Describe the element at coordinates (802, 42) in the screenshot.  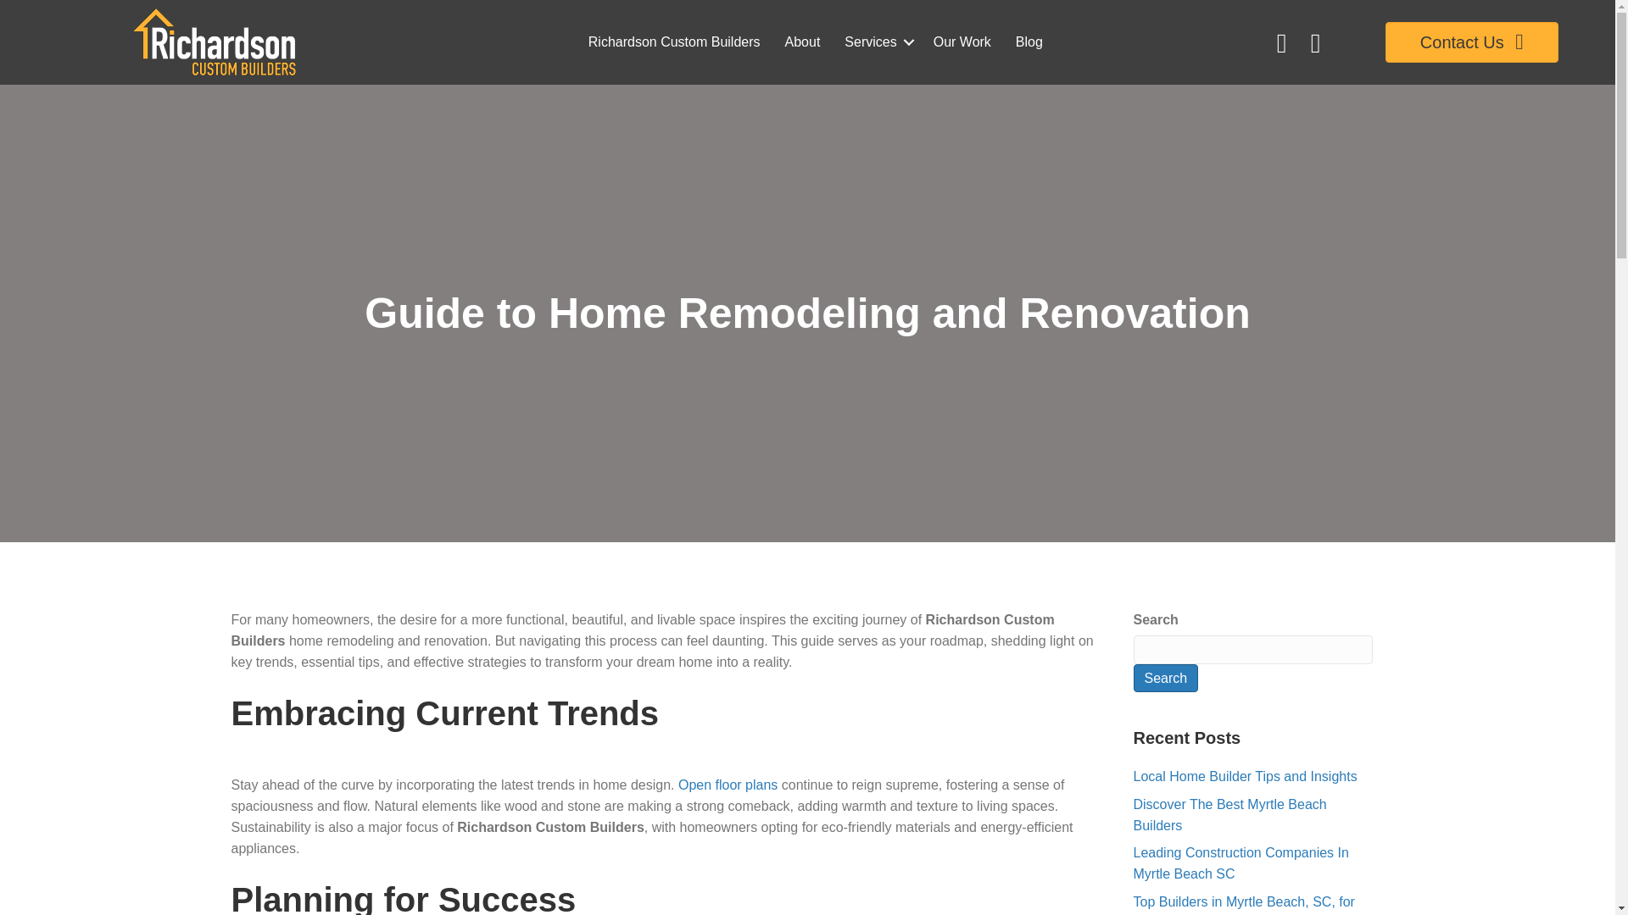
I see `About` at that location.